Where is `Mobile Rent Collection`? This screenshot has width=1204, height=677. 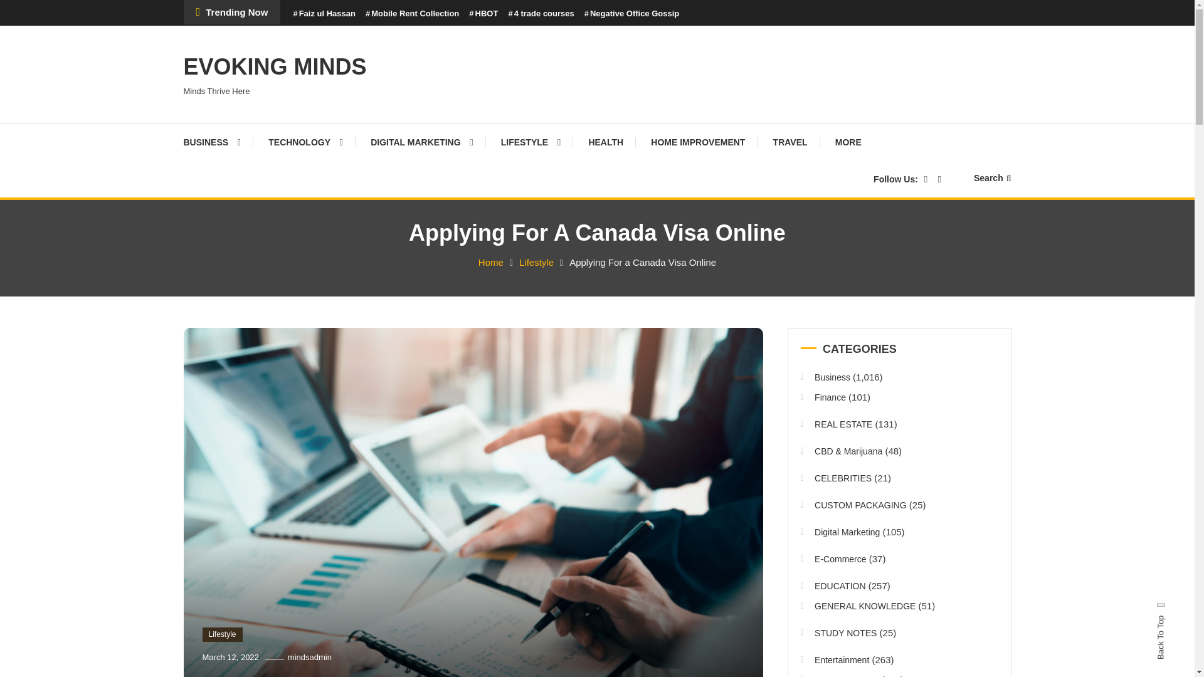 Mobile Rent Collection is located at coordinates (412, 14).